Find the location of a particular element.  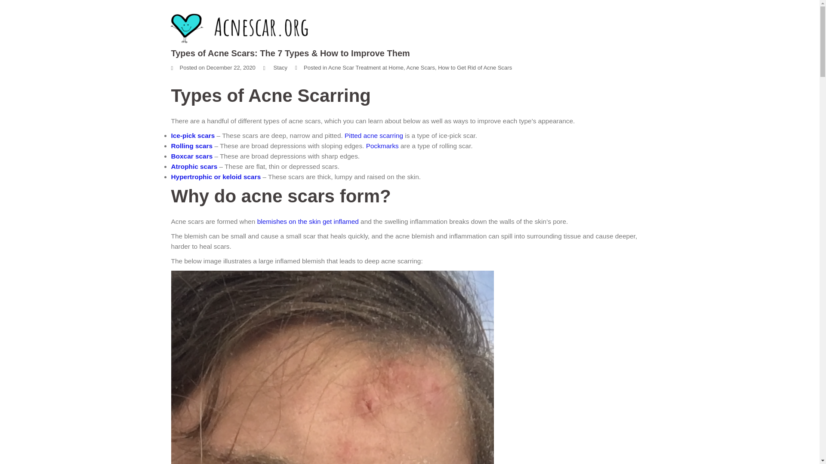

AcneScar.org is located at coordinates (242, 28).